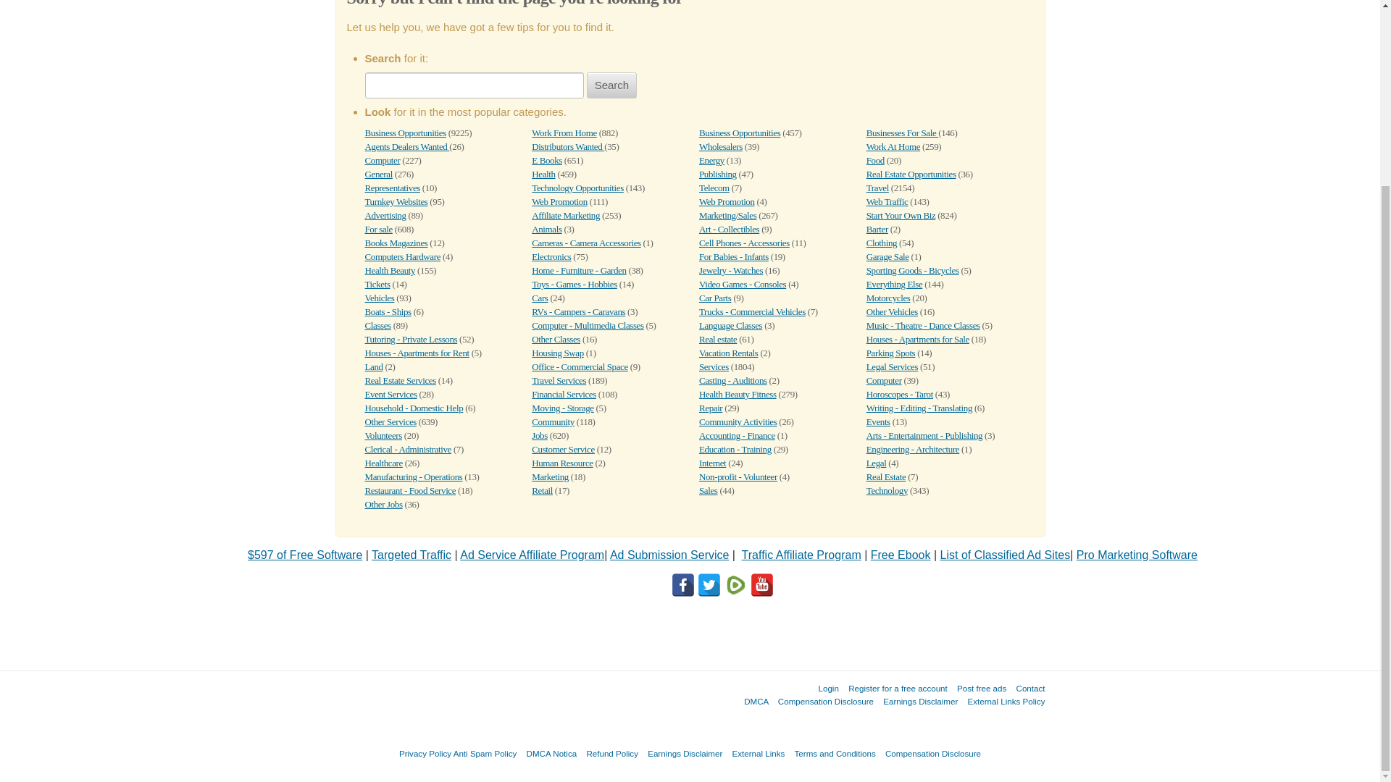  What do you see at coordinates (901, 215) in the screenshot?
I see `Start Your Own Biz` at bounding box center [901, 215].